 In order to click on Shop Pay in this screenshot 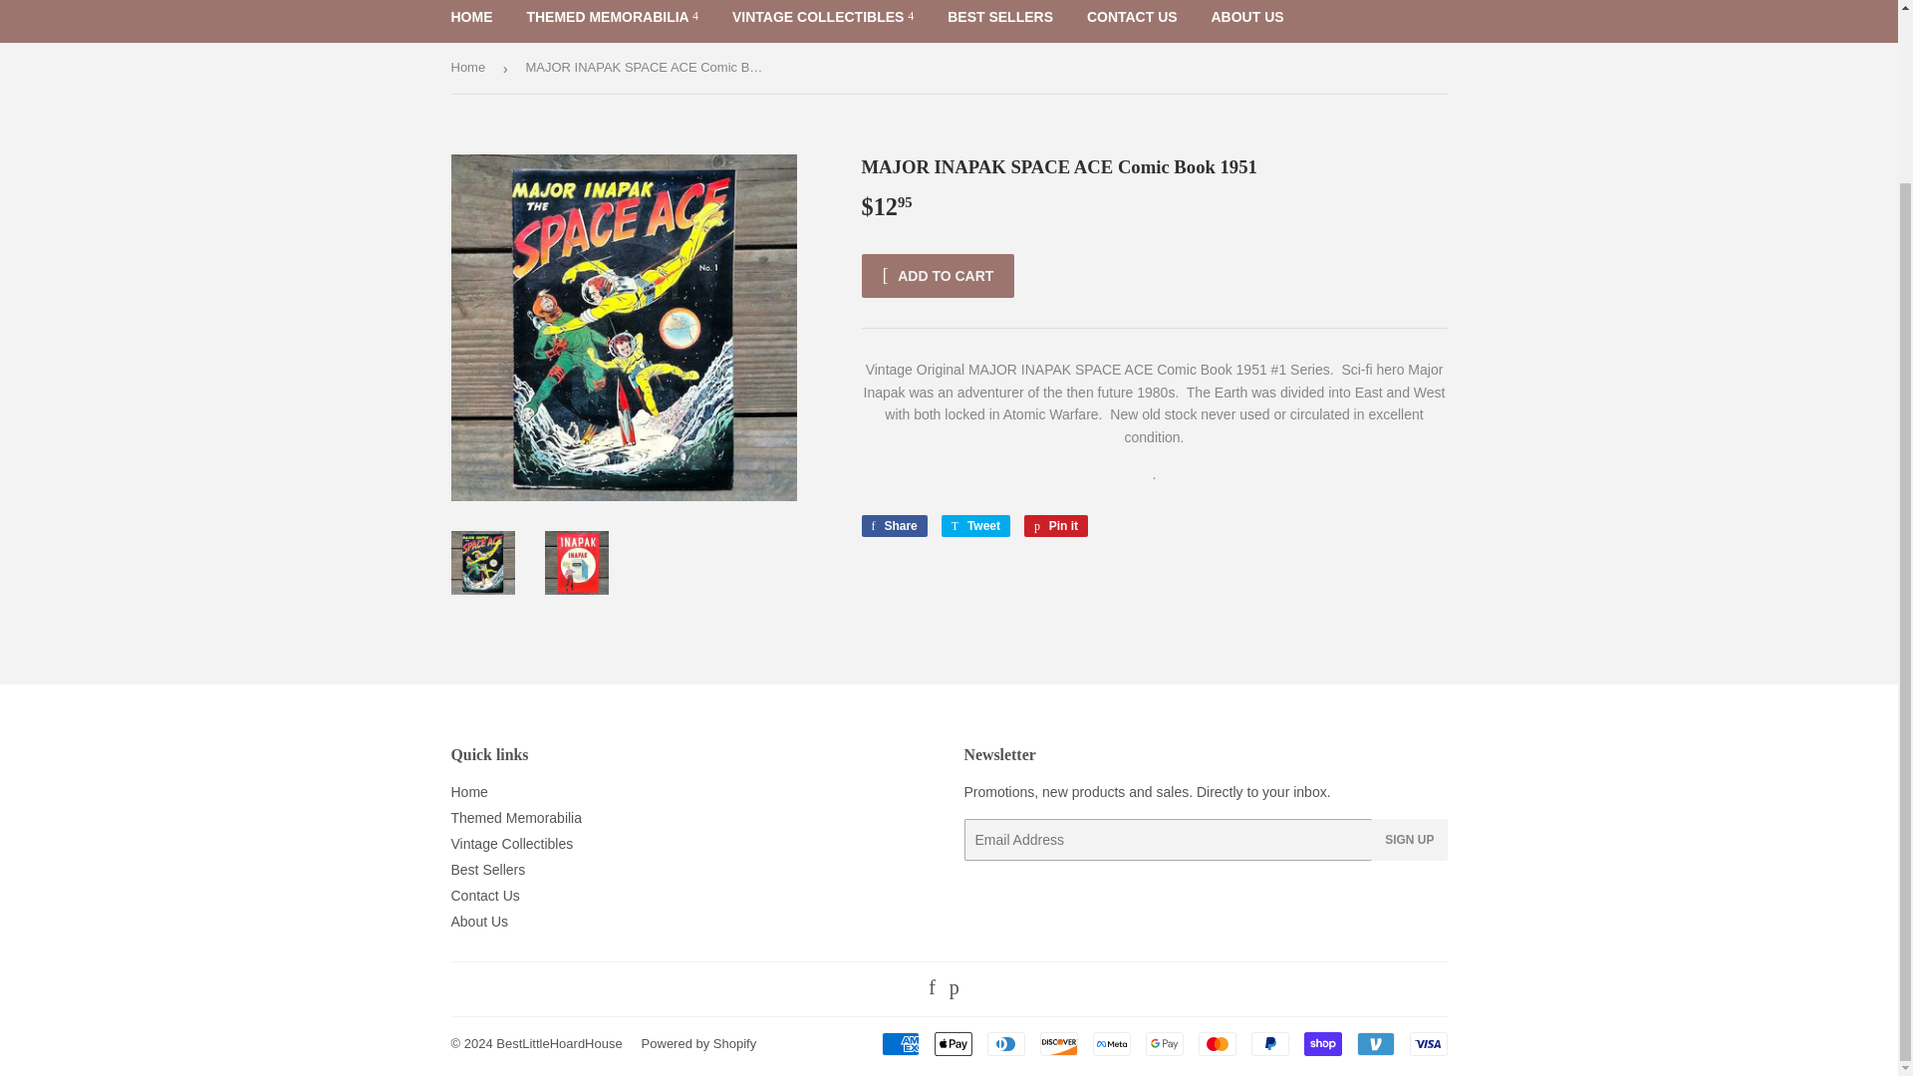, I will do `click(1321, 1043)`.